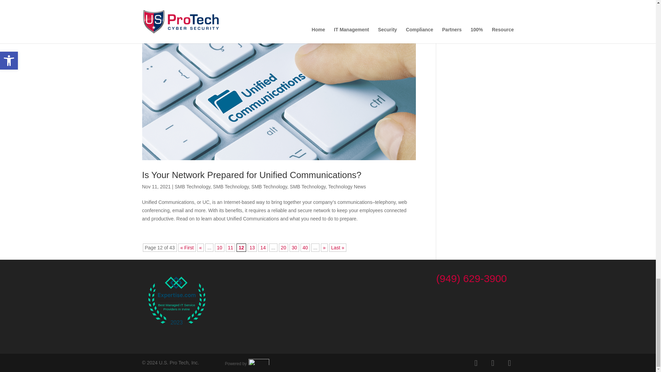  I want to click on Page 14, so click(263, 248).